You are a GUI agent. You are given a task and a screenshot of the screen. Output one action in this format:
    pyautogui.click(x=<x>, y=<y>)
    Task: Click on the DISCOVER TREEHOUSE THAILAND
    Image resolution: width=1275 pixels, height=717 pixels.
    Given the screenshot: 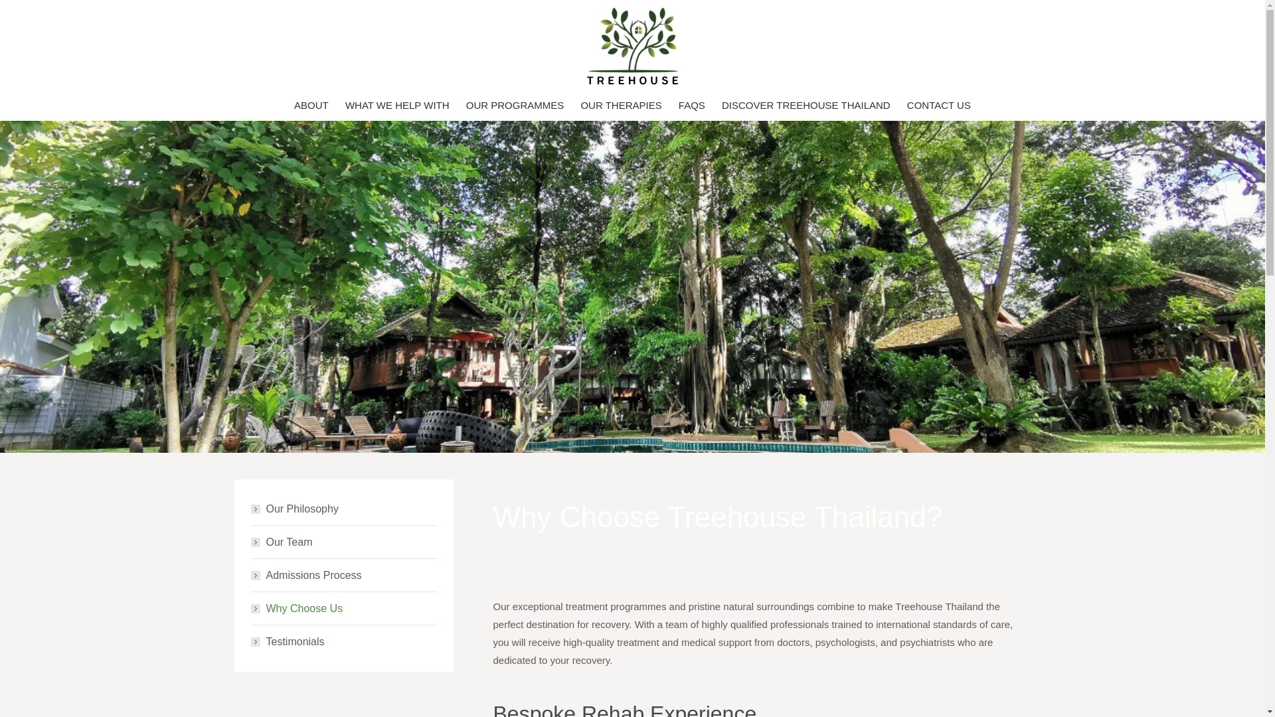 What is the action you would take?
    pyautogui.click(x=806, y=105)
    